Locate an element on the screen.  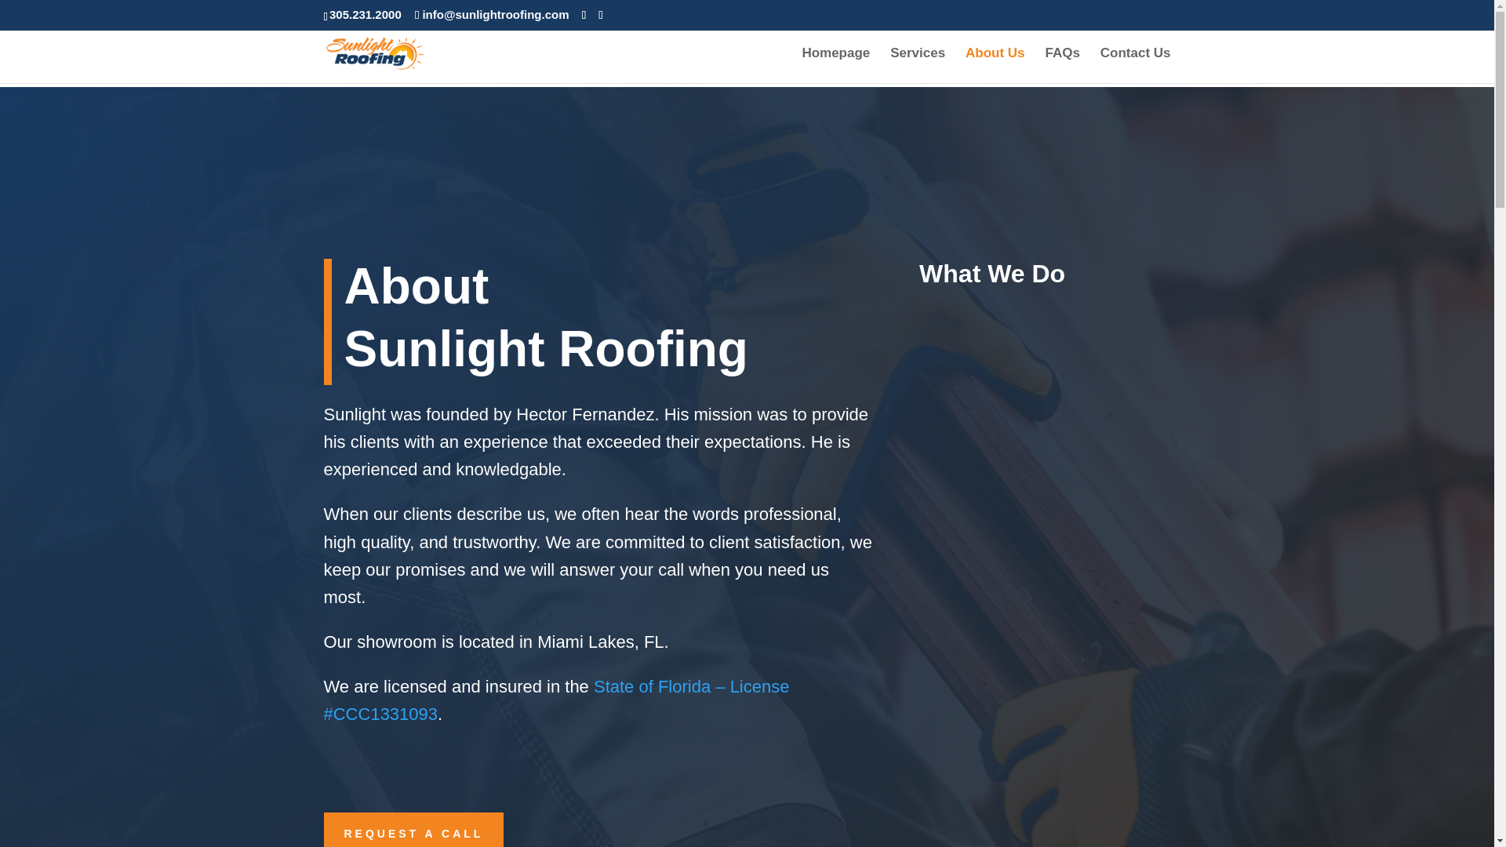
FAQs is located at coordinates (1062, 64).